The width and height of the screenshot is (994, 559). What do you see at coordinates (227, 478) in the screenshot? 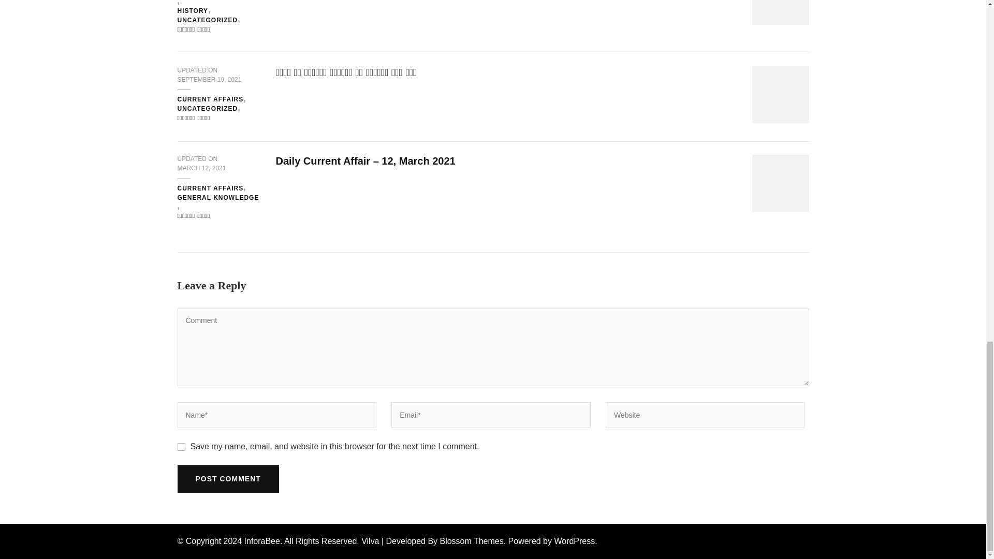
I see `Post Comment` at bounding box center [227, 478].